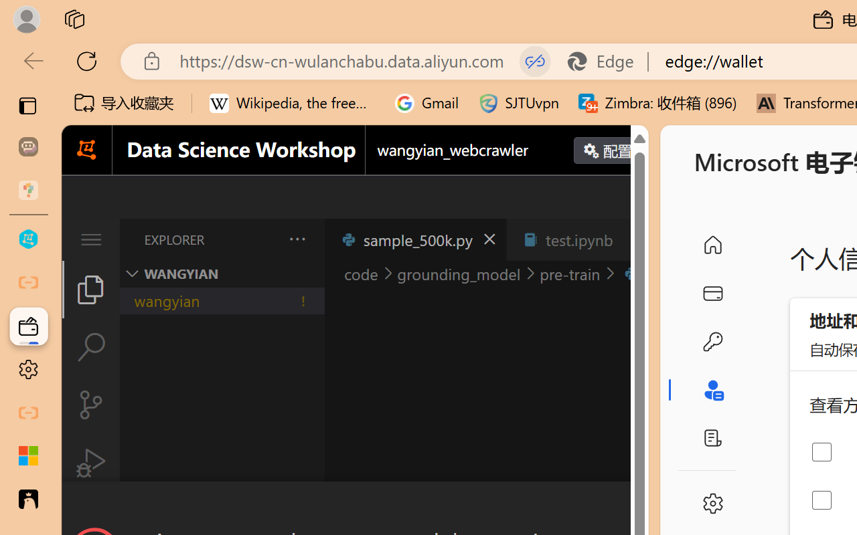 The width and height of the screenshot is (857, 535). What do you see at coordinates (91, 289) in the screenshot?
I see `Explorer (Ctrl+Shift+E)` at bounding box center [91, 289].